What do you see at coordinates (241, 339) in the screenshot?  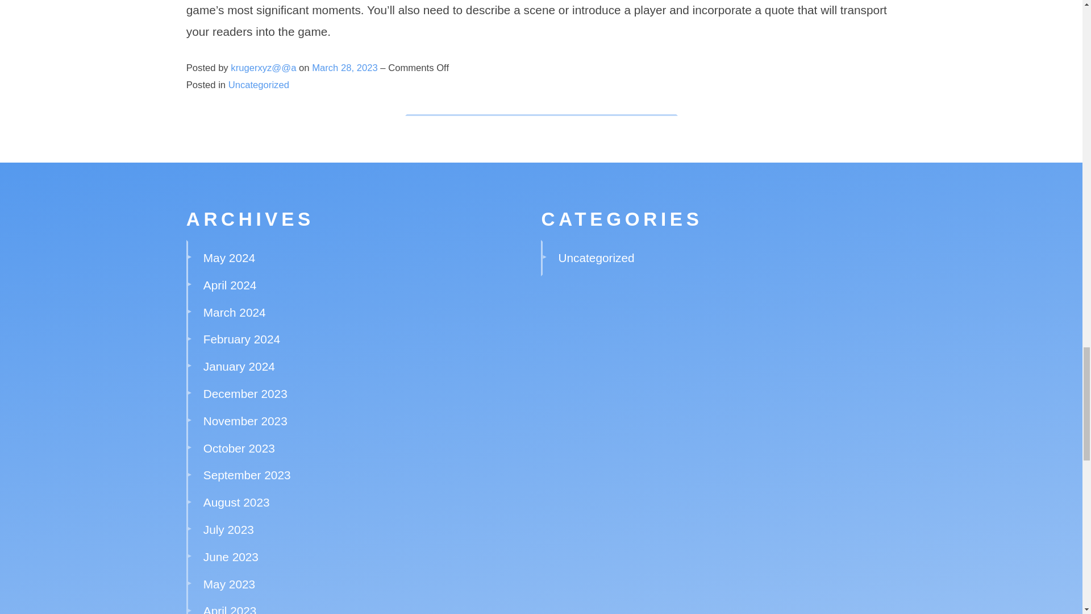 I see `February 2024` at bounding box center [241, 339].